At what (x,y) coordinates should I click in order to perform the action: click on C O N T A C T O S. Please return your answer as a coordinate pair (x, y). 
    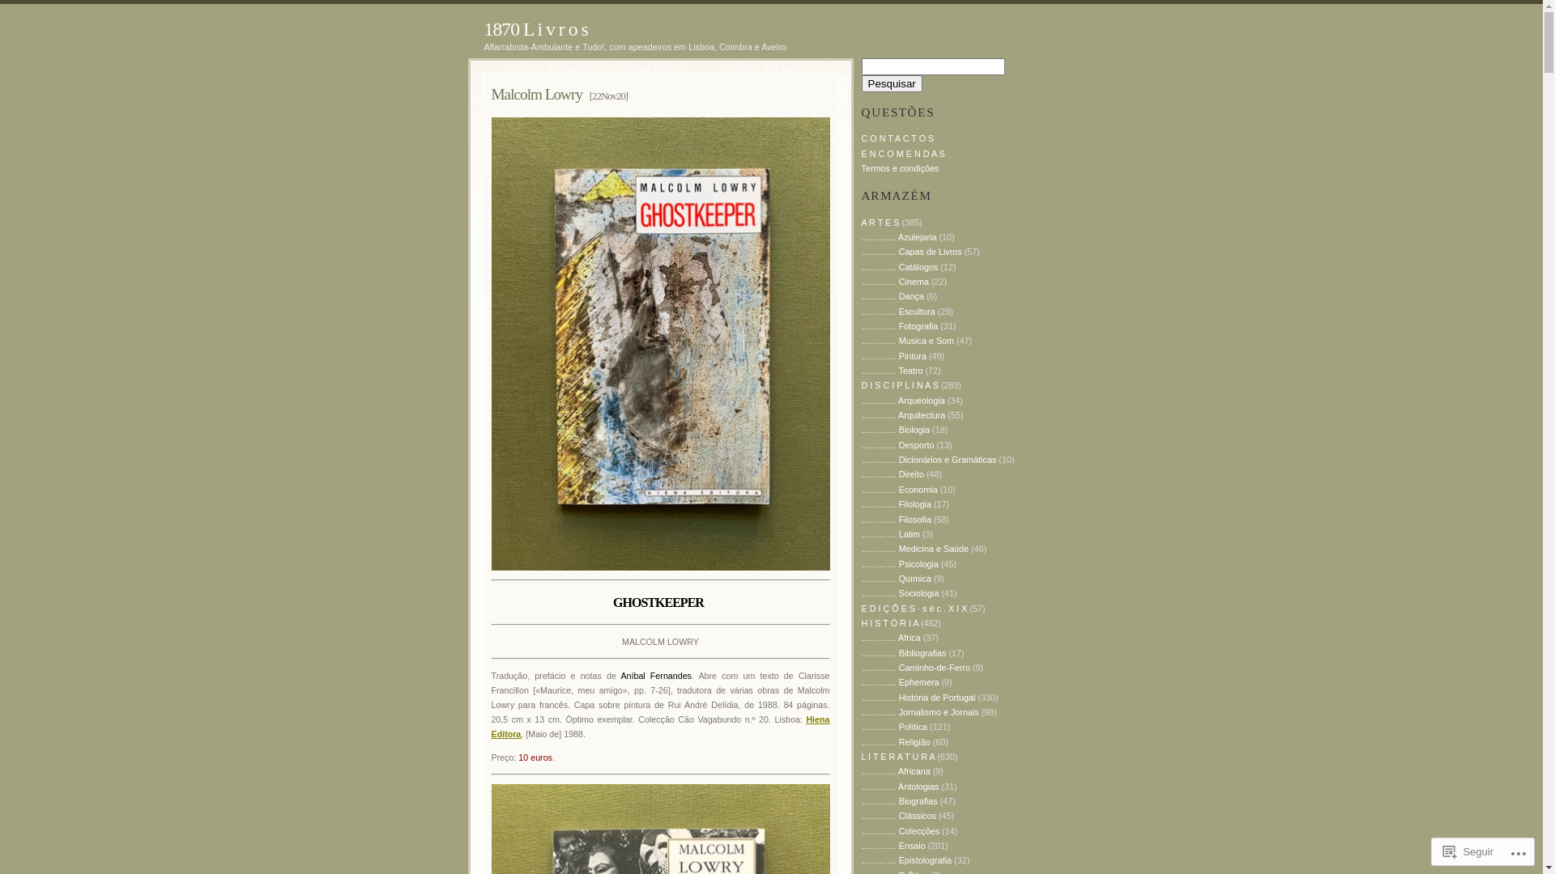
    Looking at the image, I should click on (898, 138).